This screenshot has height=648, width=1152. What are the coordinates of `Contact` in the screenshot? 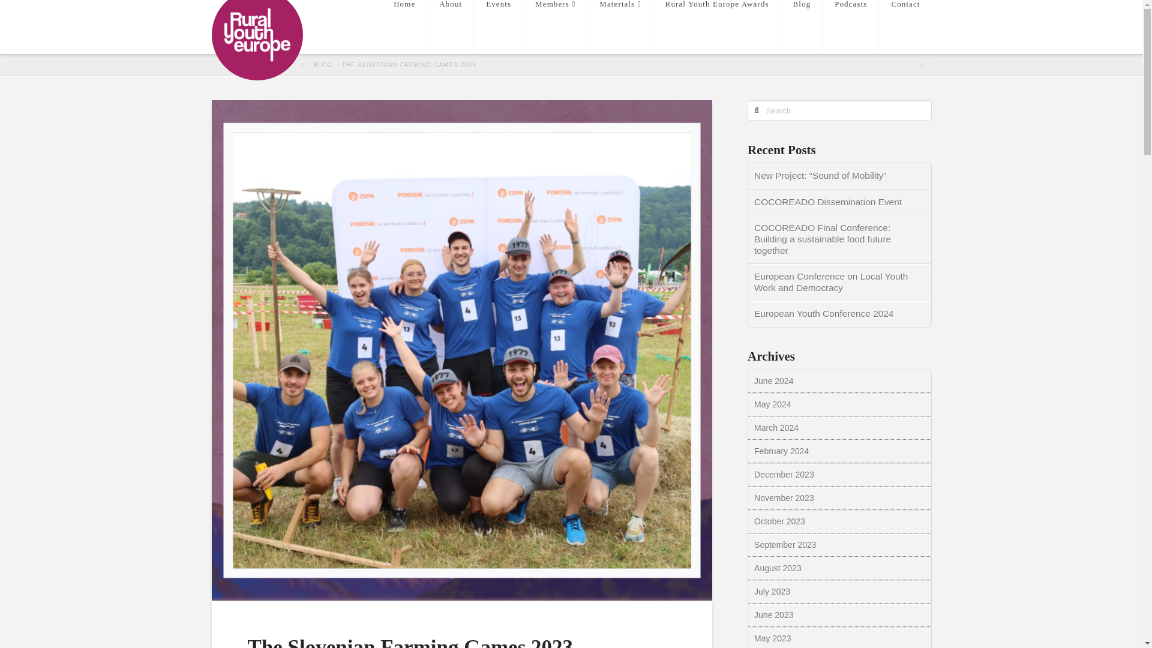 It's located at (905, 26).